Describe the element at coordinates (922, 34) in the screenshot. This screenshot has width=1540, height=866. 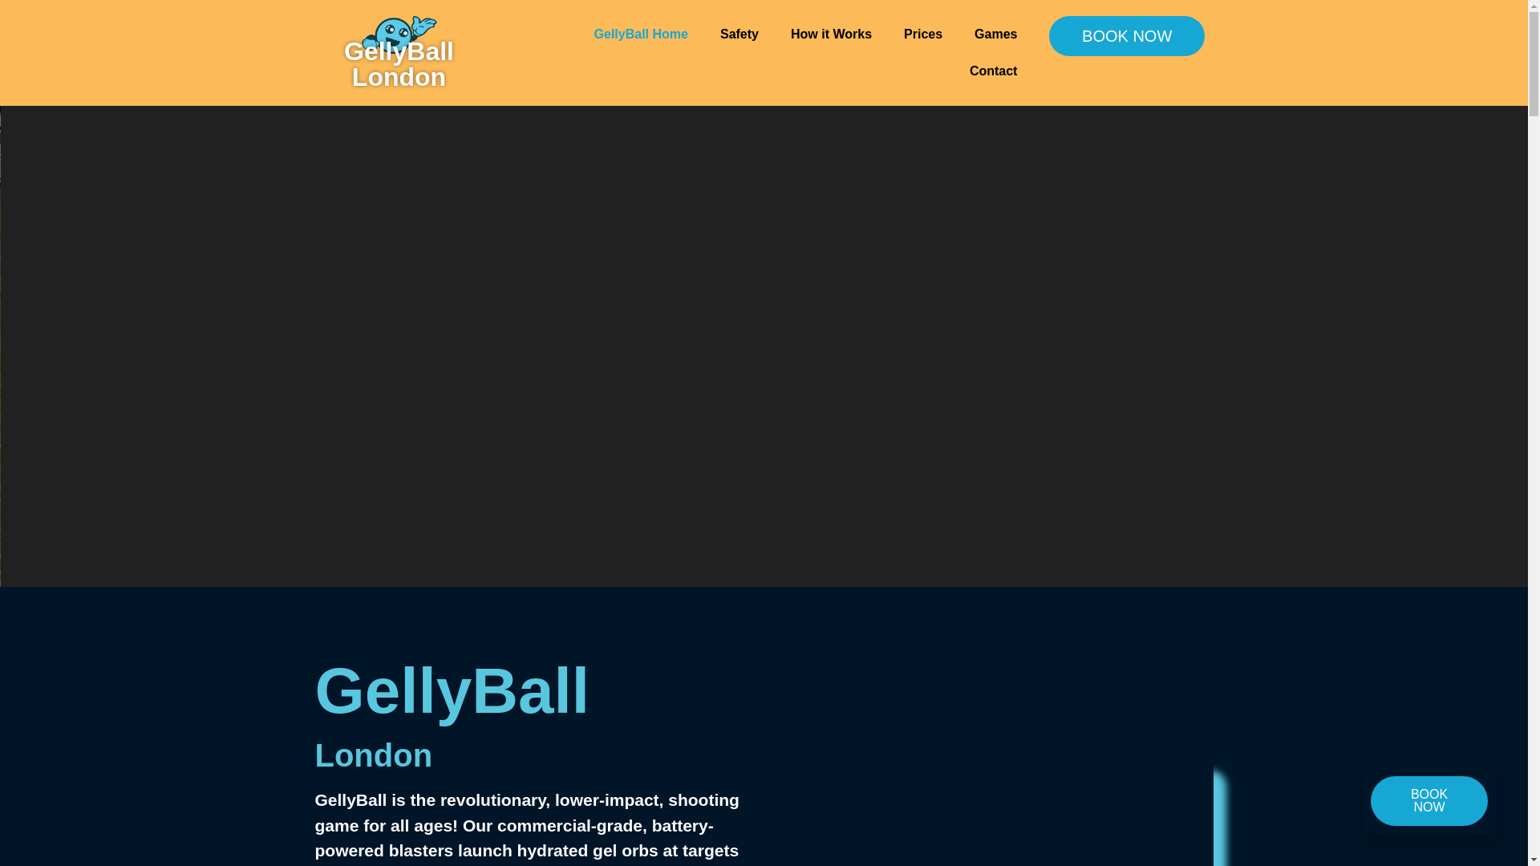
I see `Prices` at that location.